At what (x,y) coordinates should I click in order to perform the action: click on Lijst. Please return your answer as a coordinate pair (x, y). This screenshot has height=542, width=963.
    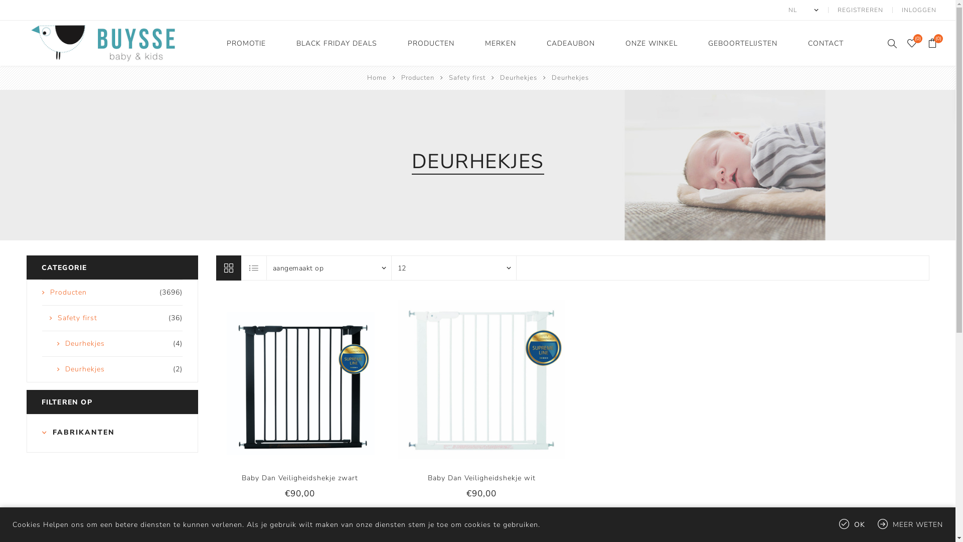
    Looking at the image, I should click on (254, 268).